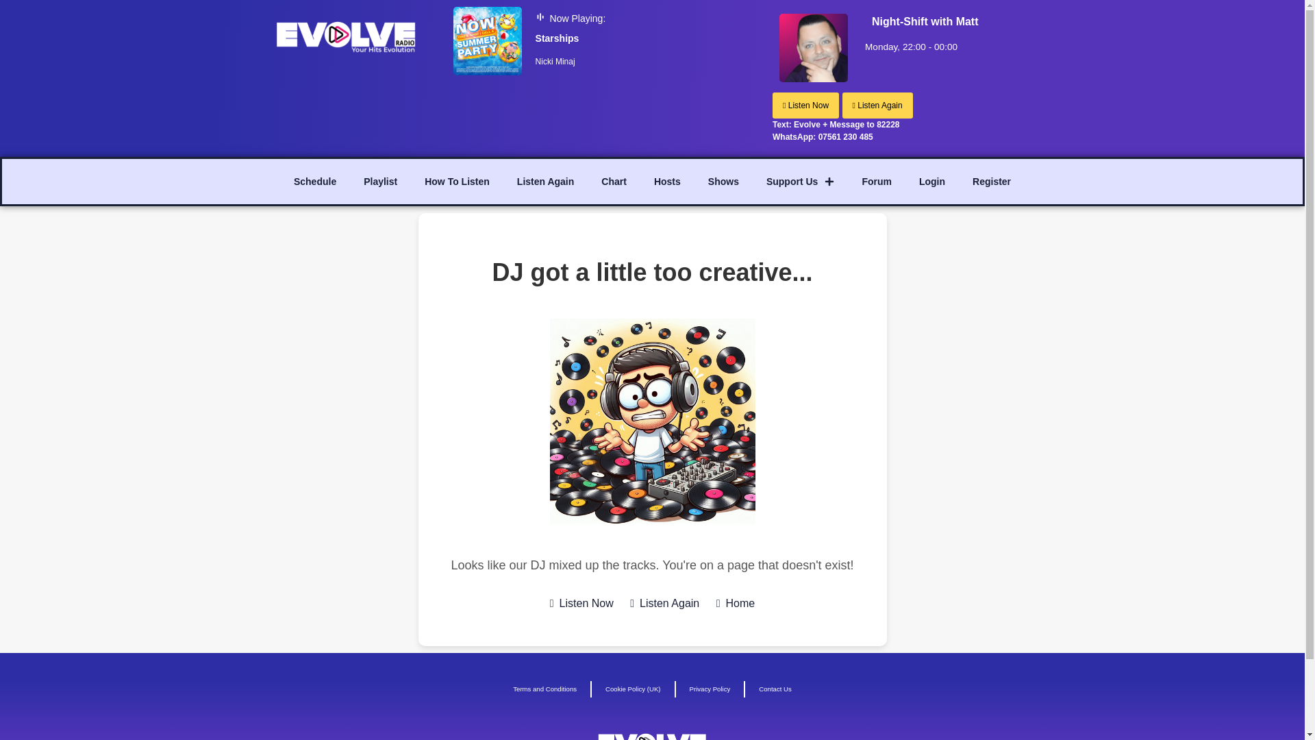 This screenshot has height=740, width=1315. Describe the element at coordinates (379, 181) in the screenshot. I see `Playlist` at that location.